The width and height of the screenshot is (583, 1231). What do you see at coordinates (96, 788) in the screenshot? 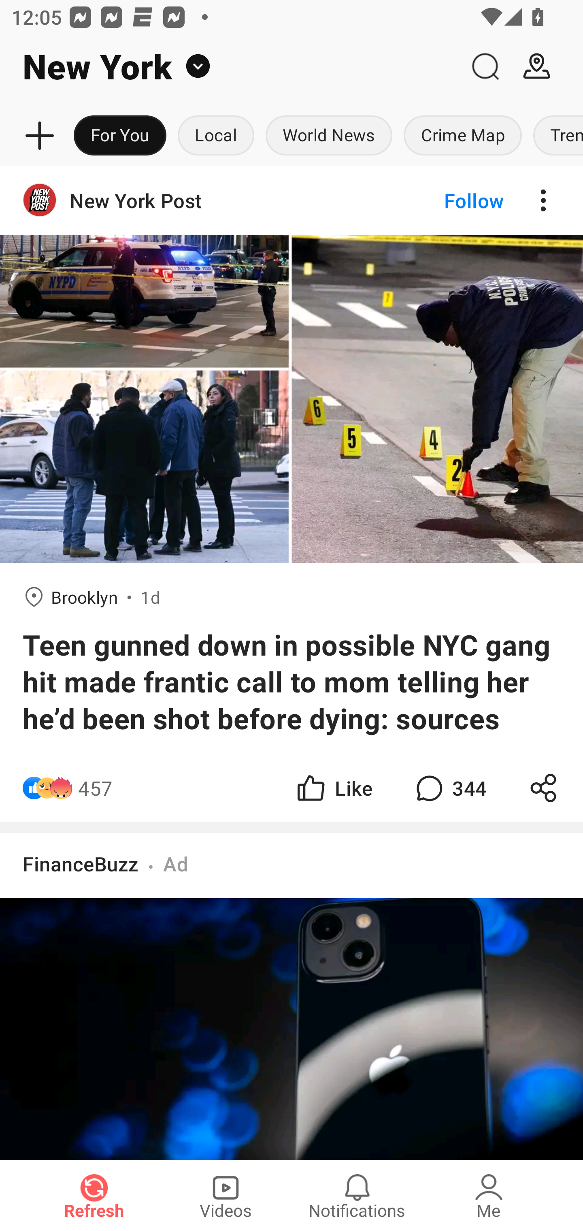
I see `457` at bounding box center [96, 788].